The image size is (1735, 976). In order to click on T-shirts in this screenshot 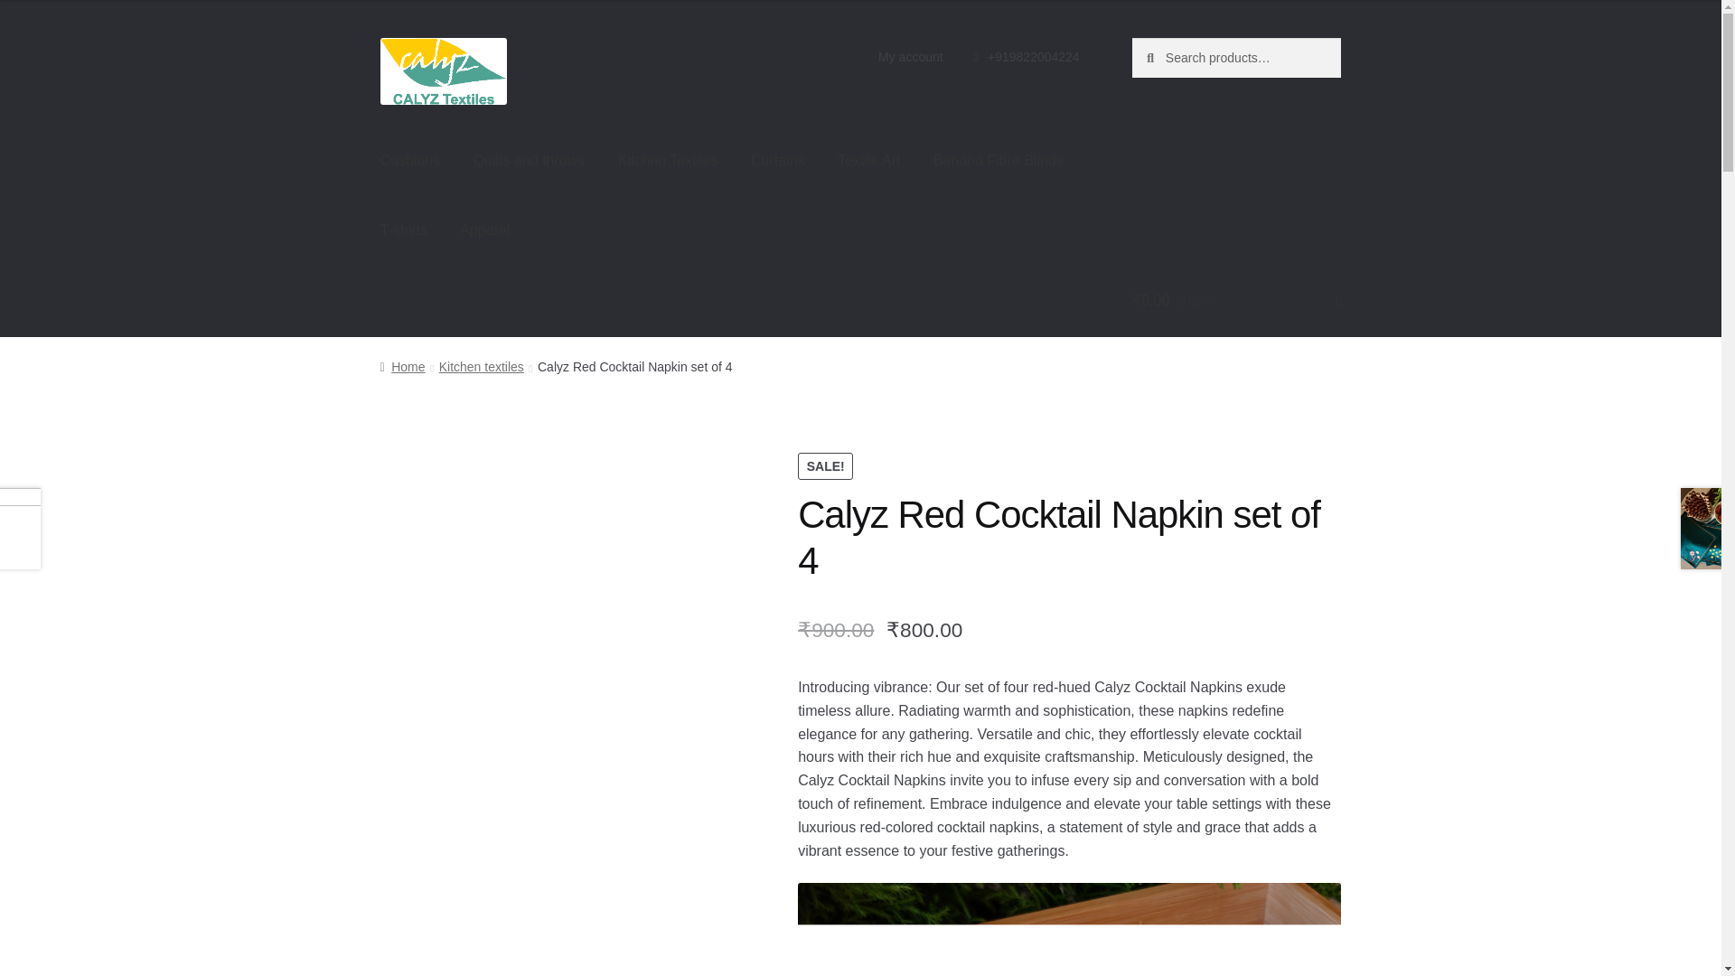, I will do `click(404, 231)`.